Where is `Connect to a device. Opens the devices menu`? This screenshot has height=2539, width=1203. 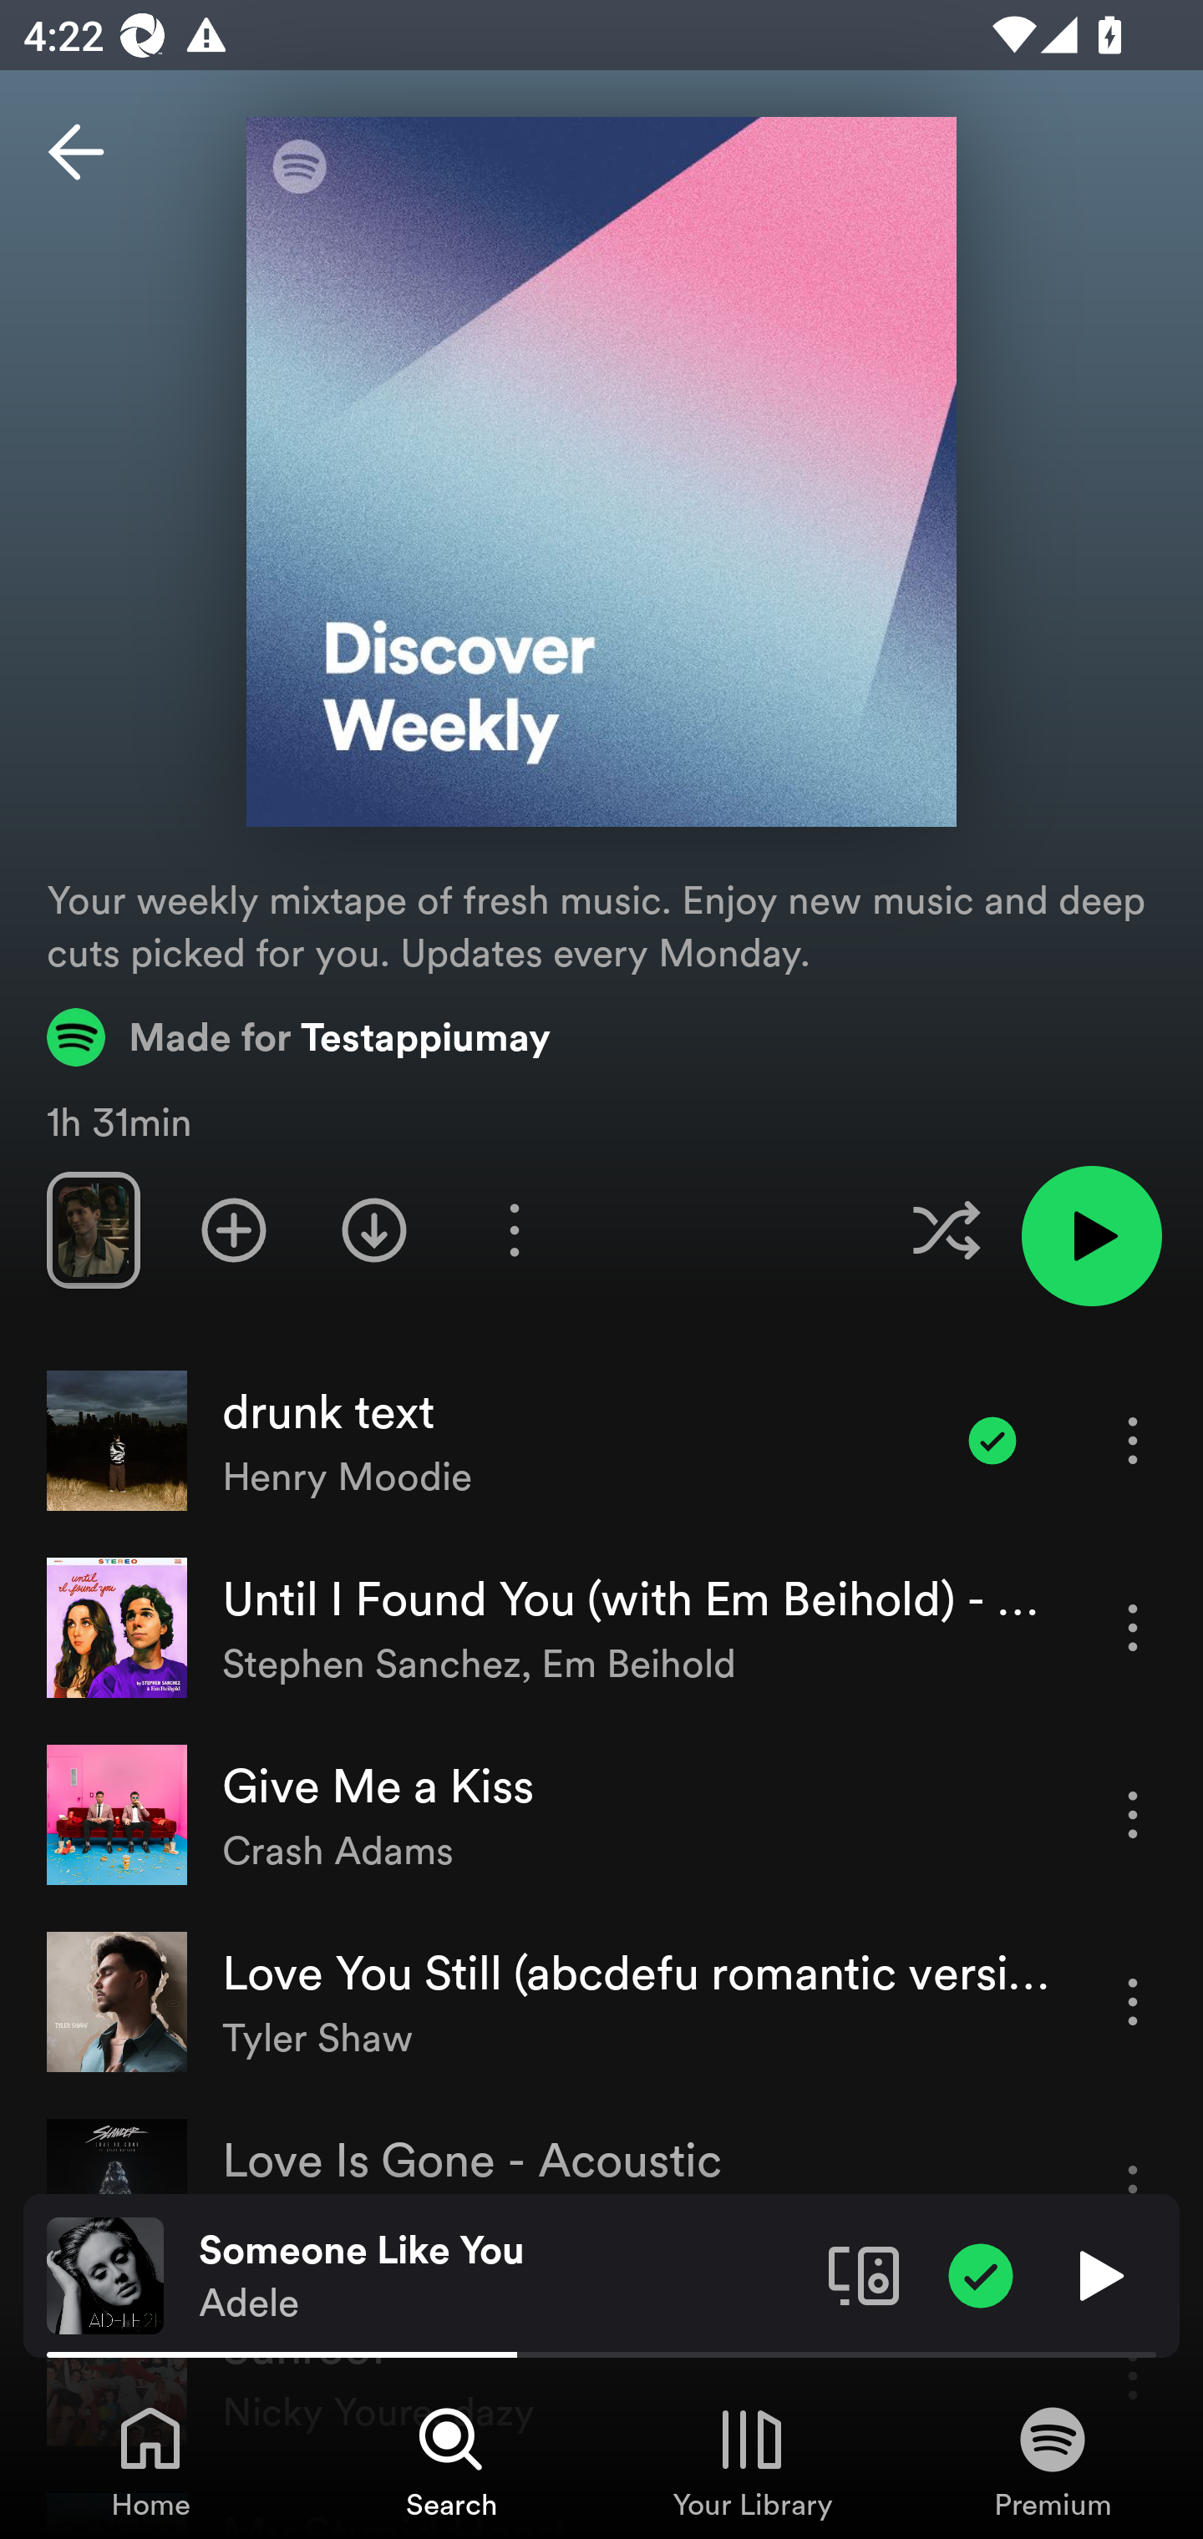 Connect to a device. Opens the devices menu is located at coordinates (864, 2274).